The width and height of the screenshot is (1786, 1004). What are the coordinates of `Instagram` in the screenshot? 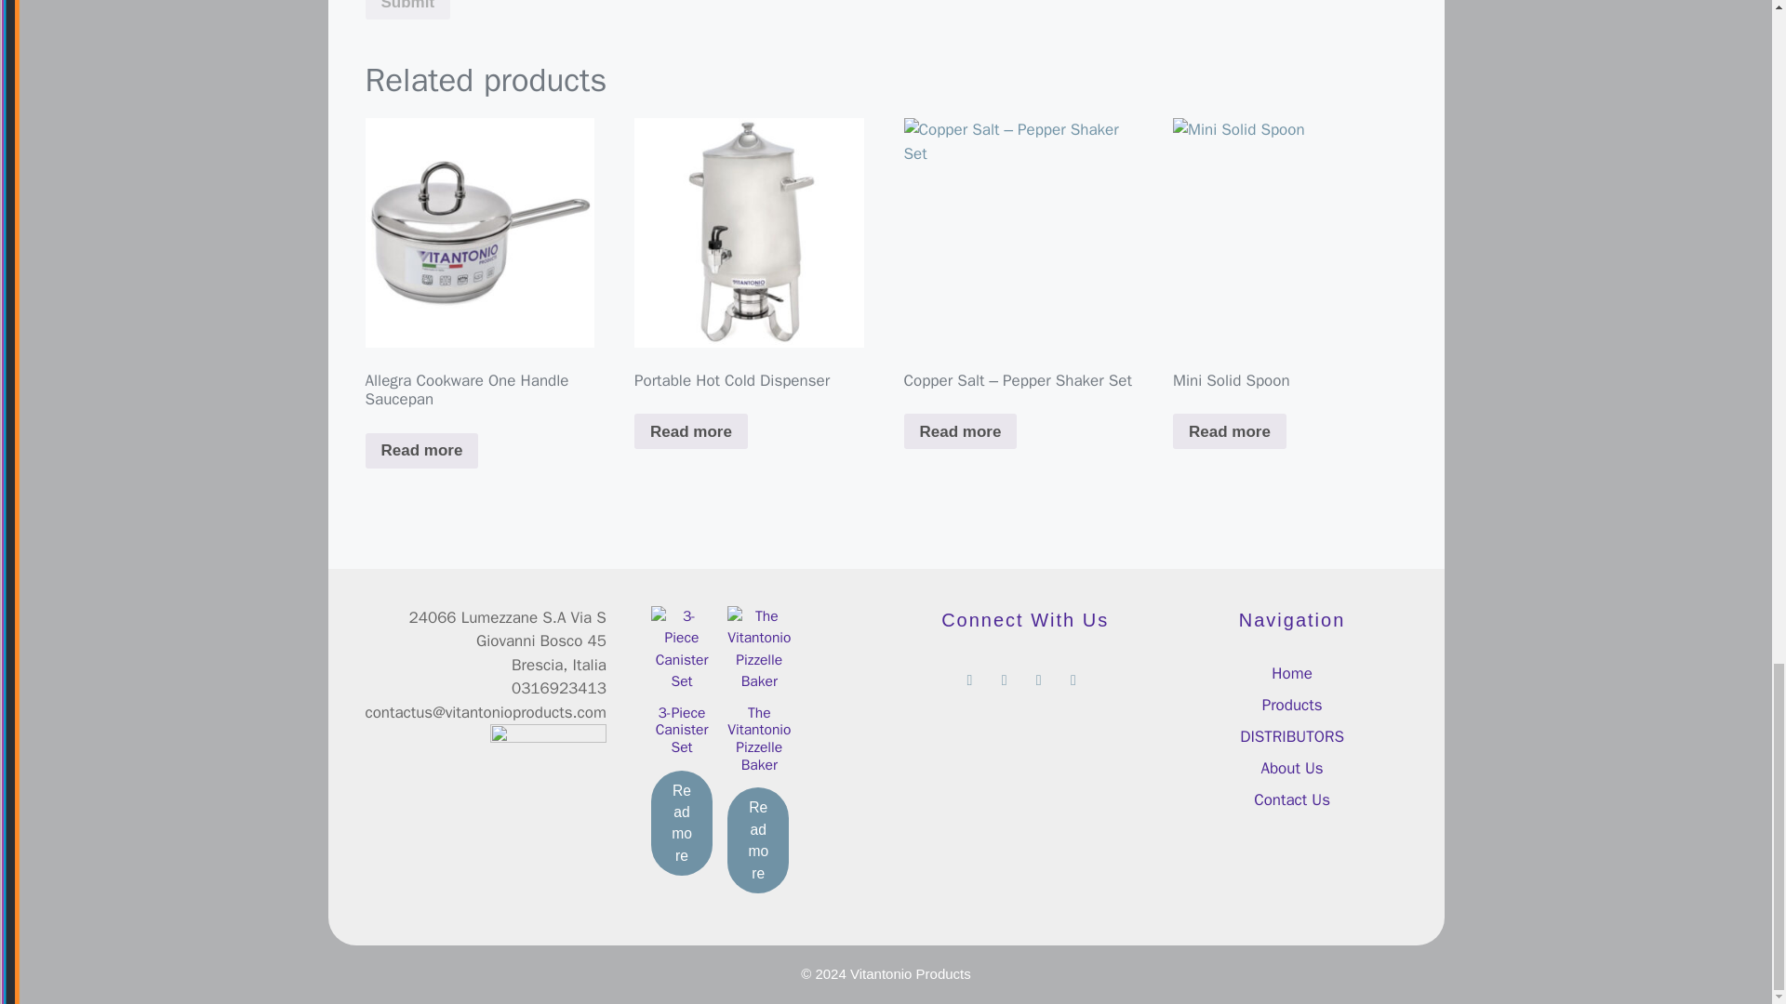 It's located at (1038, 675).